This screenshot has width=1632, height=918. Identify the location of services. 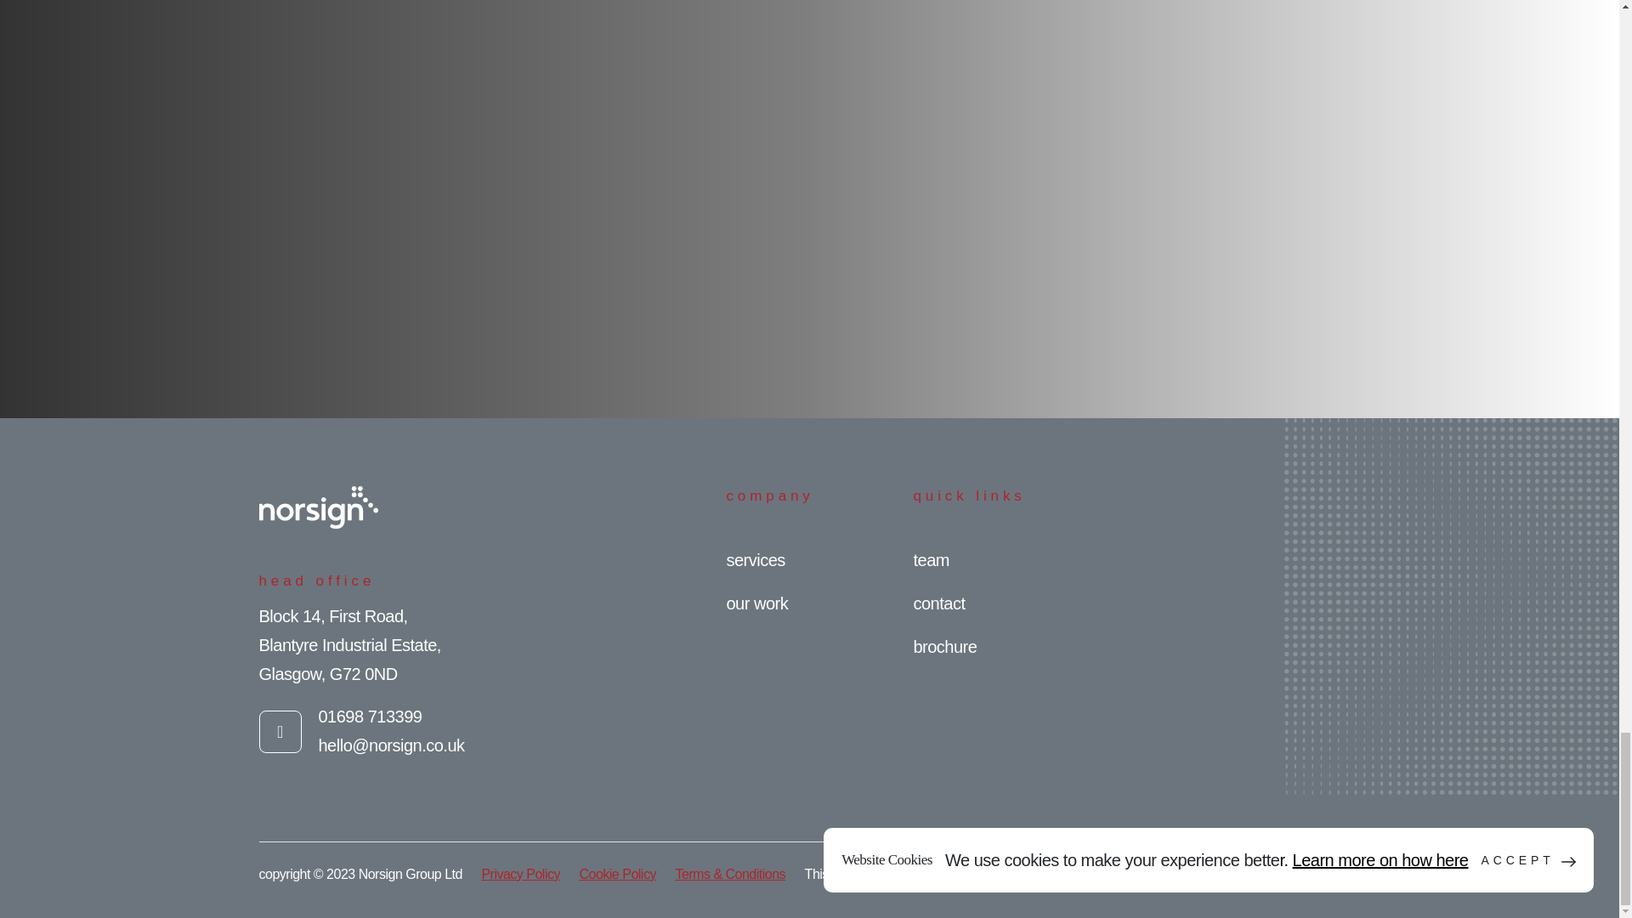
(755, 559).